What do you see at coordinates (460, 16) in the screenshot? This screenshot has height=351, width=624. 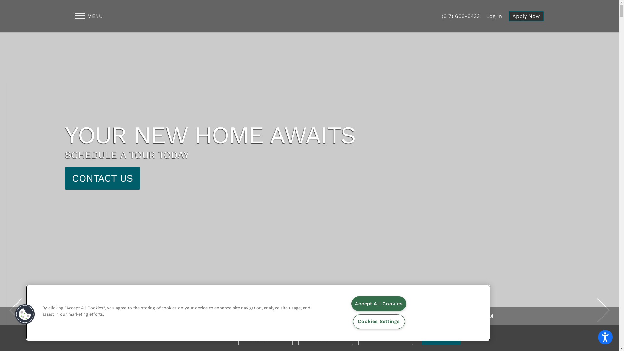 I see `(617) 606-6433` at bounding box center [460, 16].